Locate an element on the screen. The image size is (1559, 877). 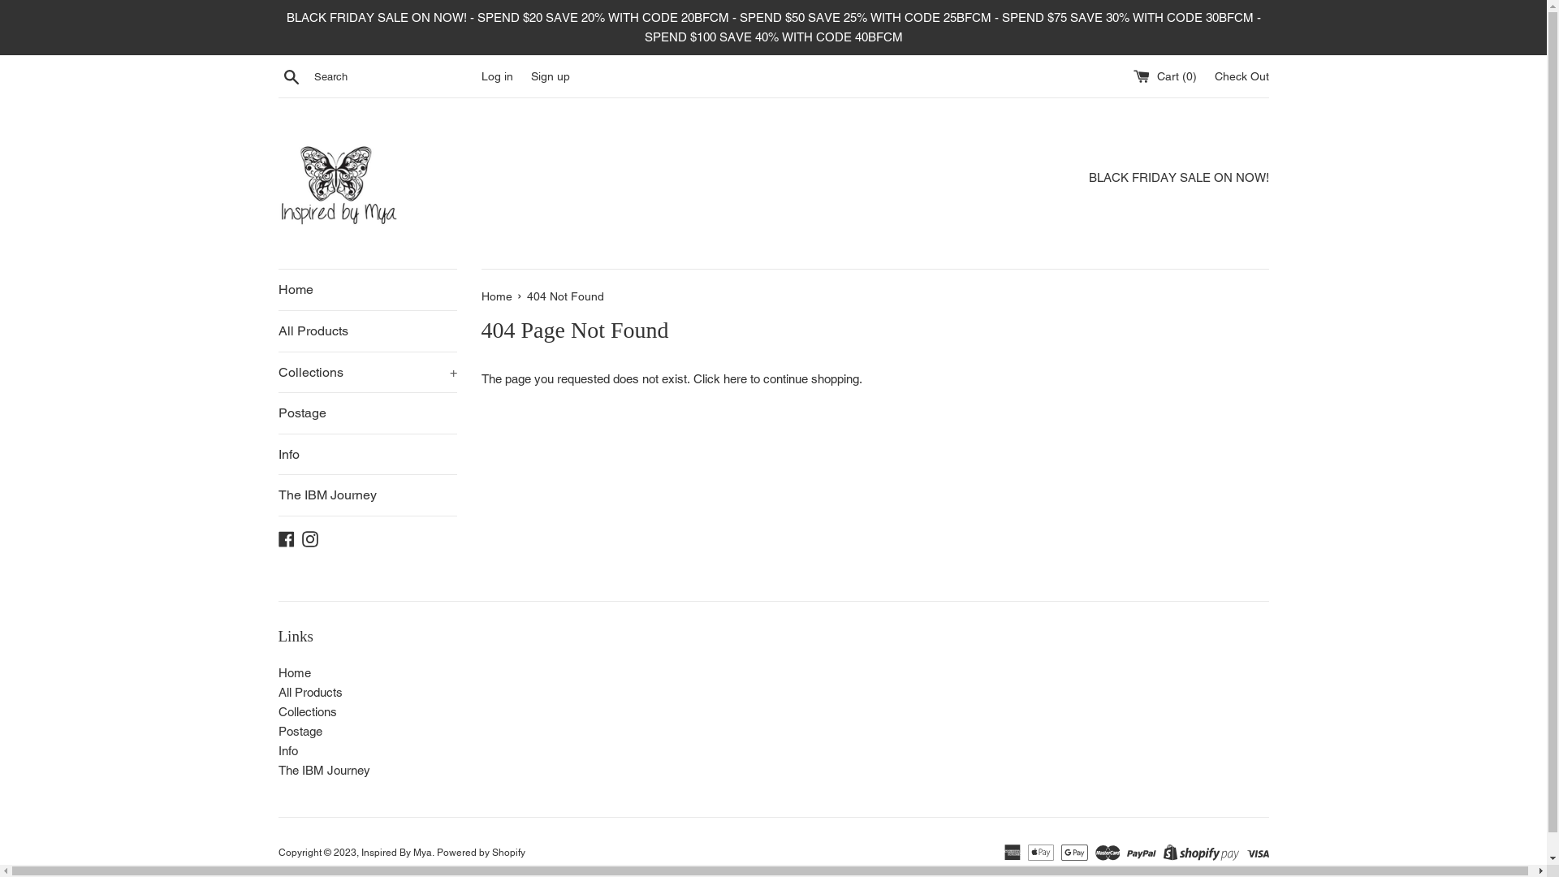
Powered by Shopify is located at coordinates (481, 853).